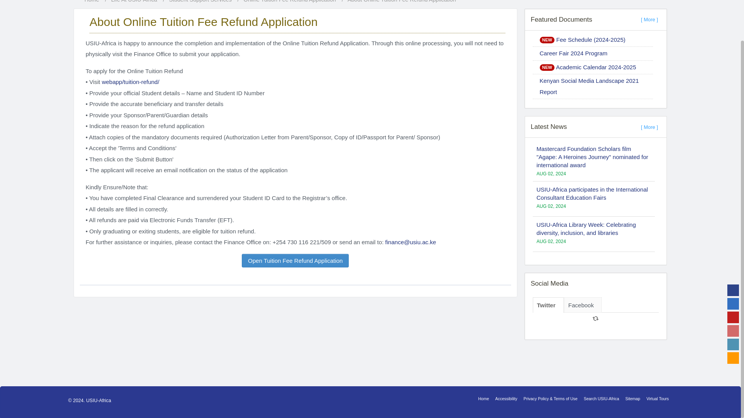 Image resolution: width=744 pixels, height=418 pixels. I want to click on Instagram, so click(733, 286).